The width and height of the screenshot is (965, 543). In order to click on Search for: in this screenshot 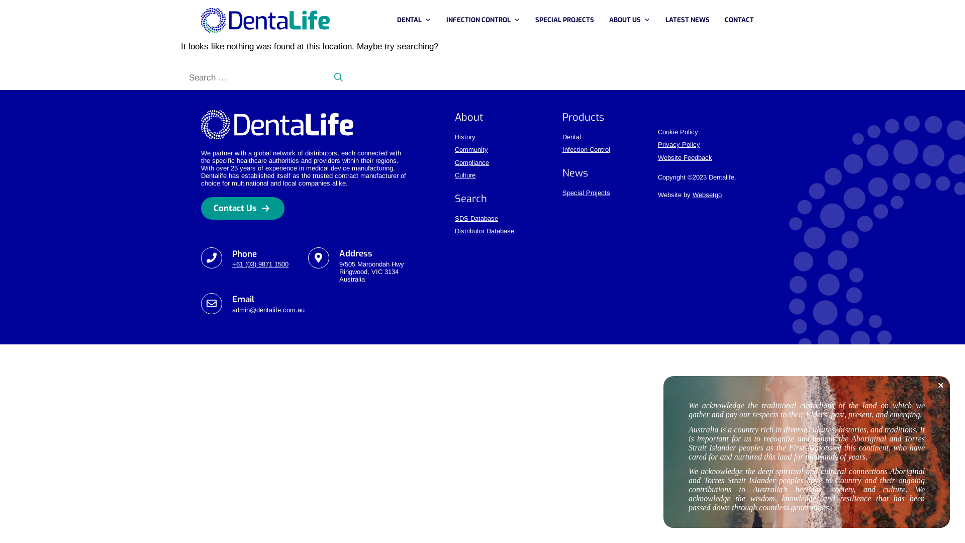, I will do `click(251, 78)`.